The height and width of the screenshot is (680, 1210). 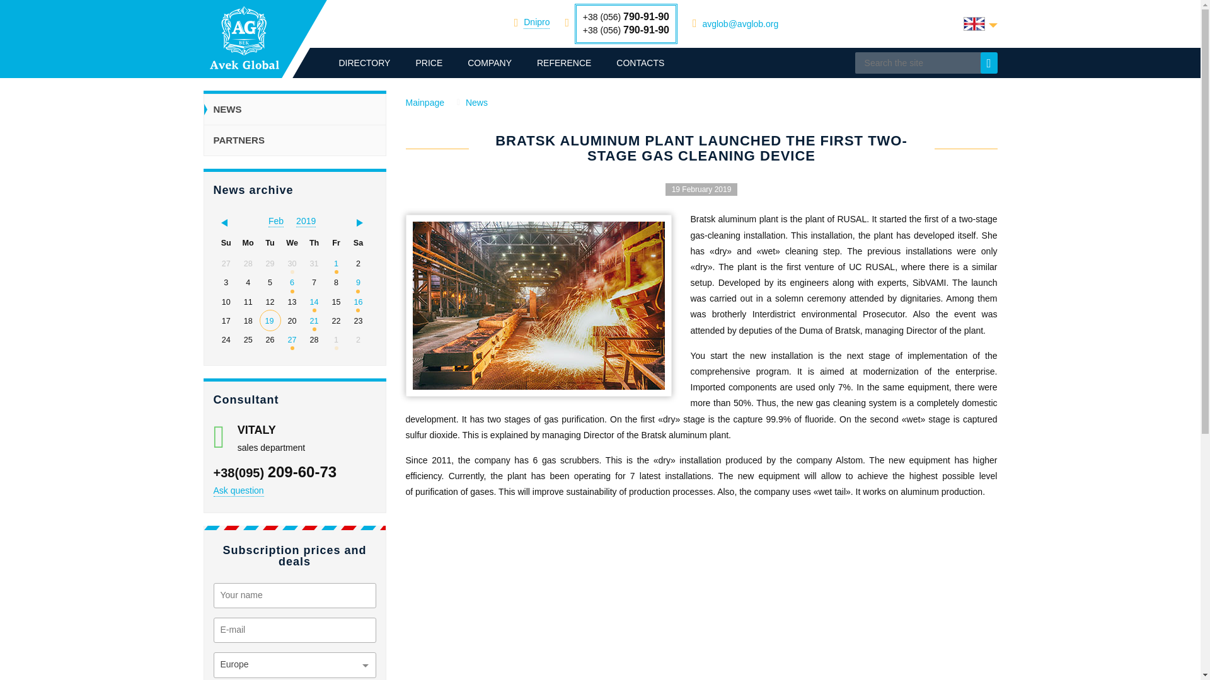 What do you see at coordinates (363, 222) in the screenshot?
I see `Next` at bounding box center [363, 222].